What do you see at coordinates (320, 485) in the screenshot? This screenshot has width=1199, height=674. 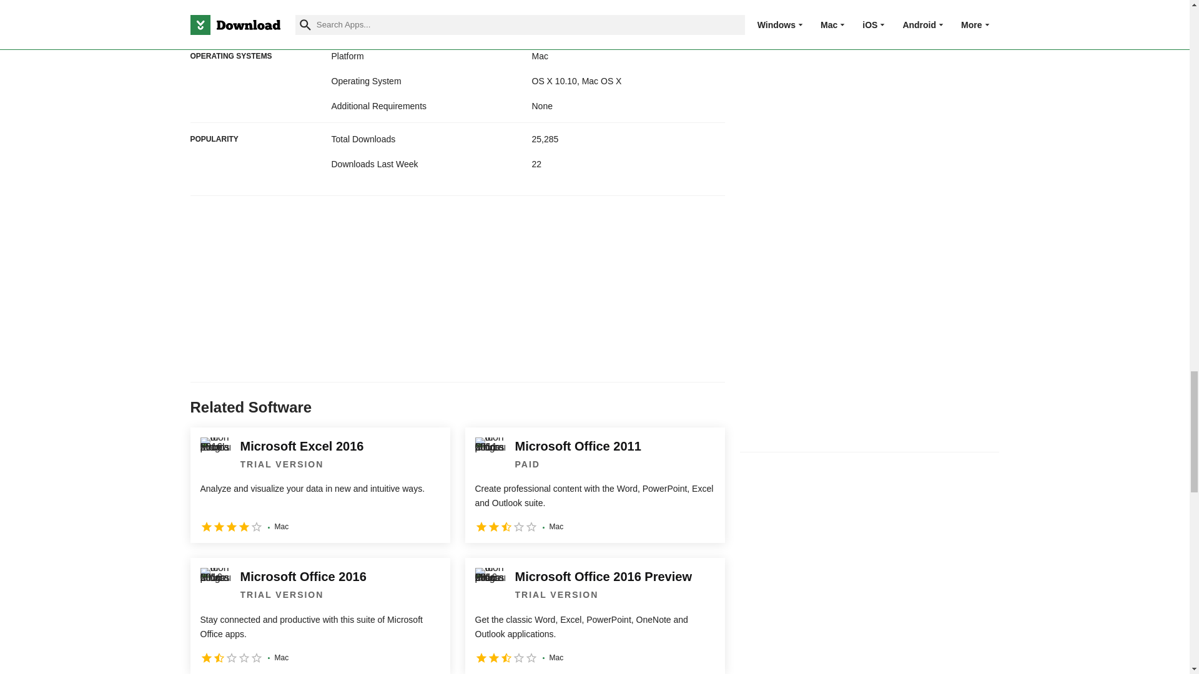 I see `Microsoft Excel 2016` at bounding box center [320, 485].